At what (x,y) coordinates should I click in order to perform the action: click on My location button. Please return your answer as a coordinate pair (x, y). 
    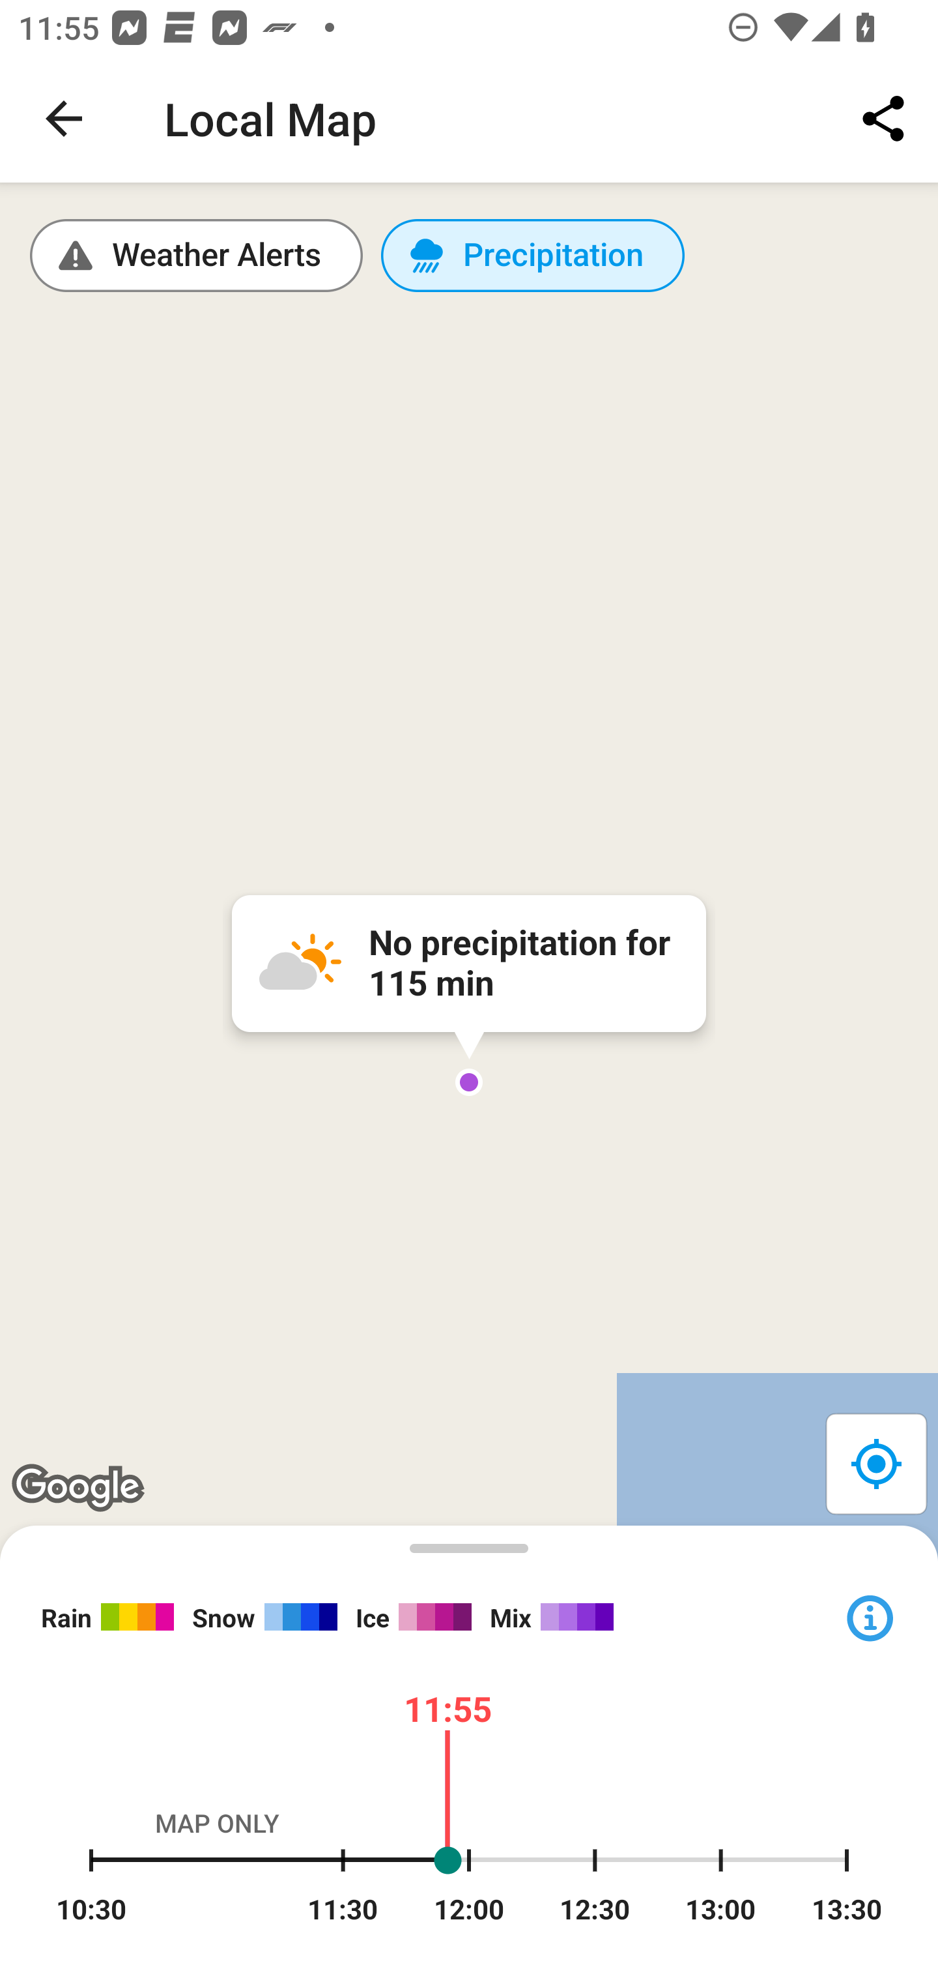
    Looking at the image, I should click on (875, 1463).